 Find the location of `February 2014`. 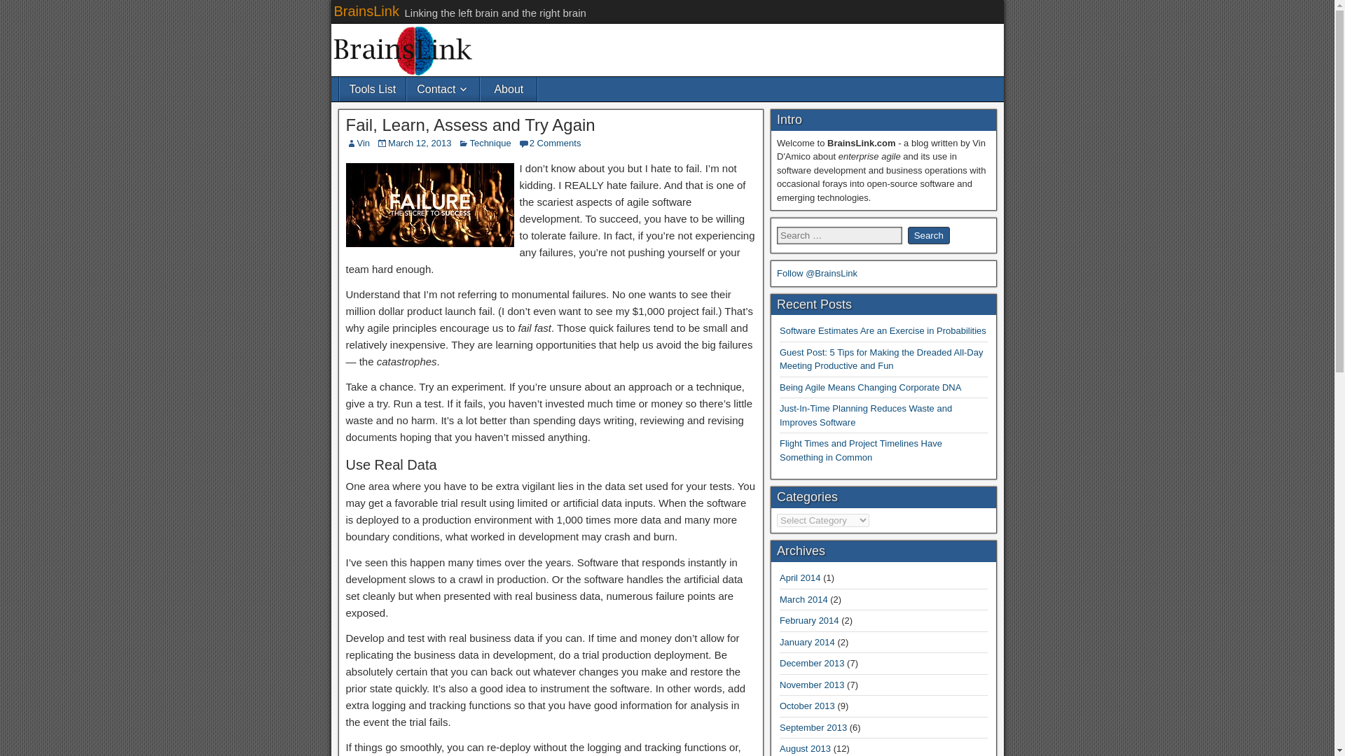

February 2014 is located at coordinates (810, 620).